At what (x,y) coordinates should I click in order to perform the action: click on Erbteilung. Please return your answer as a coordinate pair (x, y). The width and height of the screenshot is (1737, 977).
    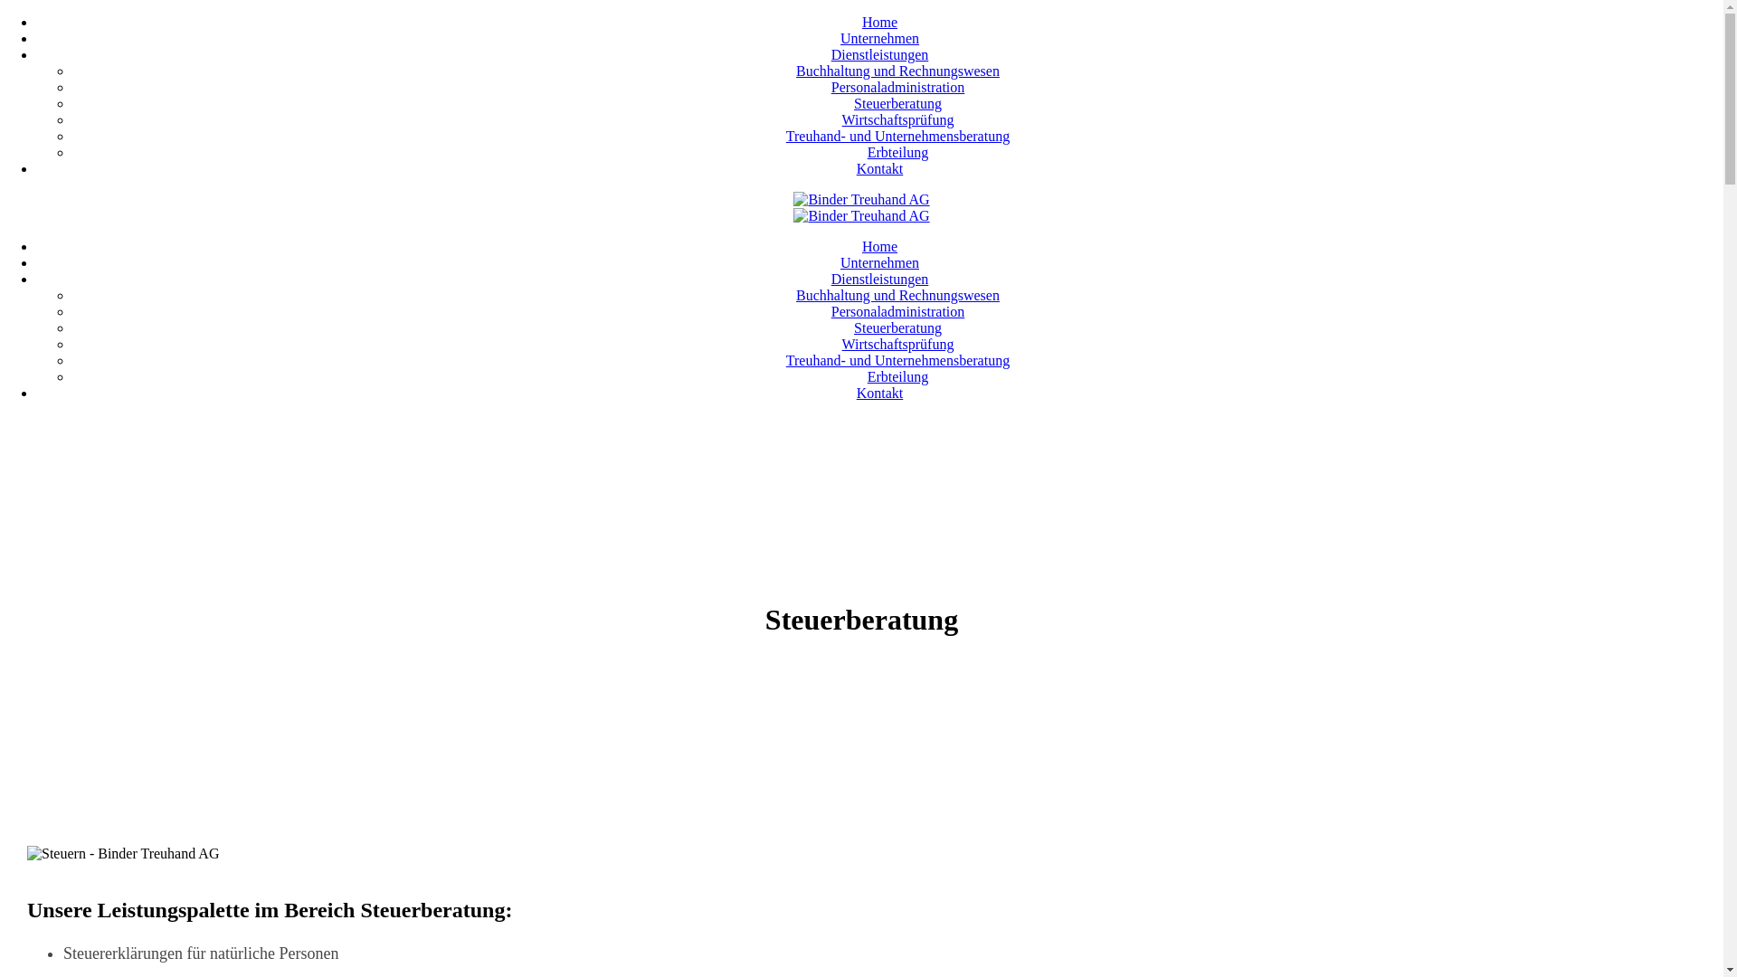
    Looking at the image, I should click on (898, 376).